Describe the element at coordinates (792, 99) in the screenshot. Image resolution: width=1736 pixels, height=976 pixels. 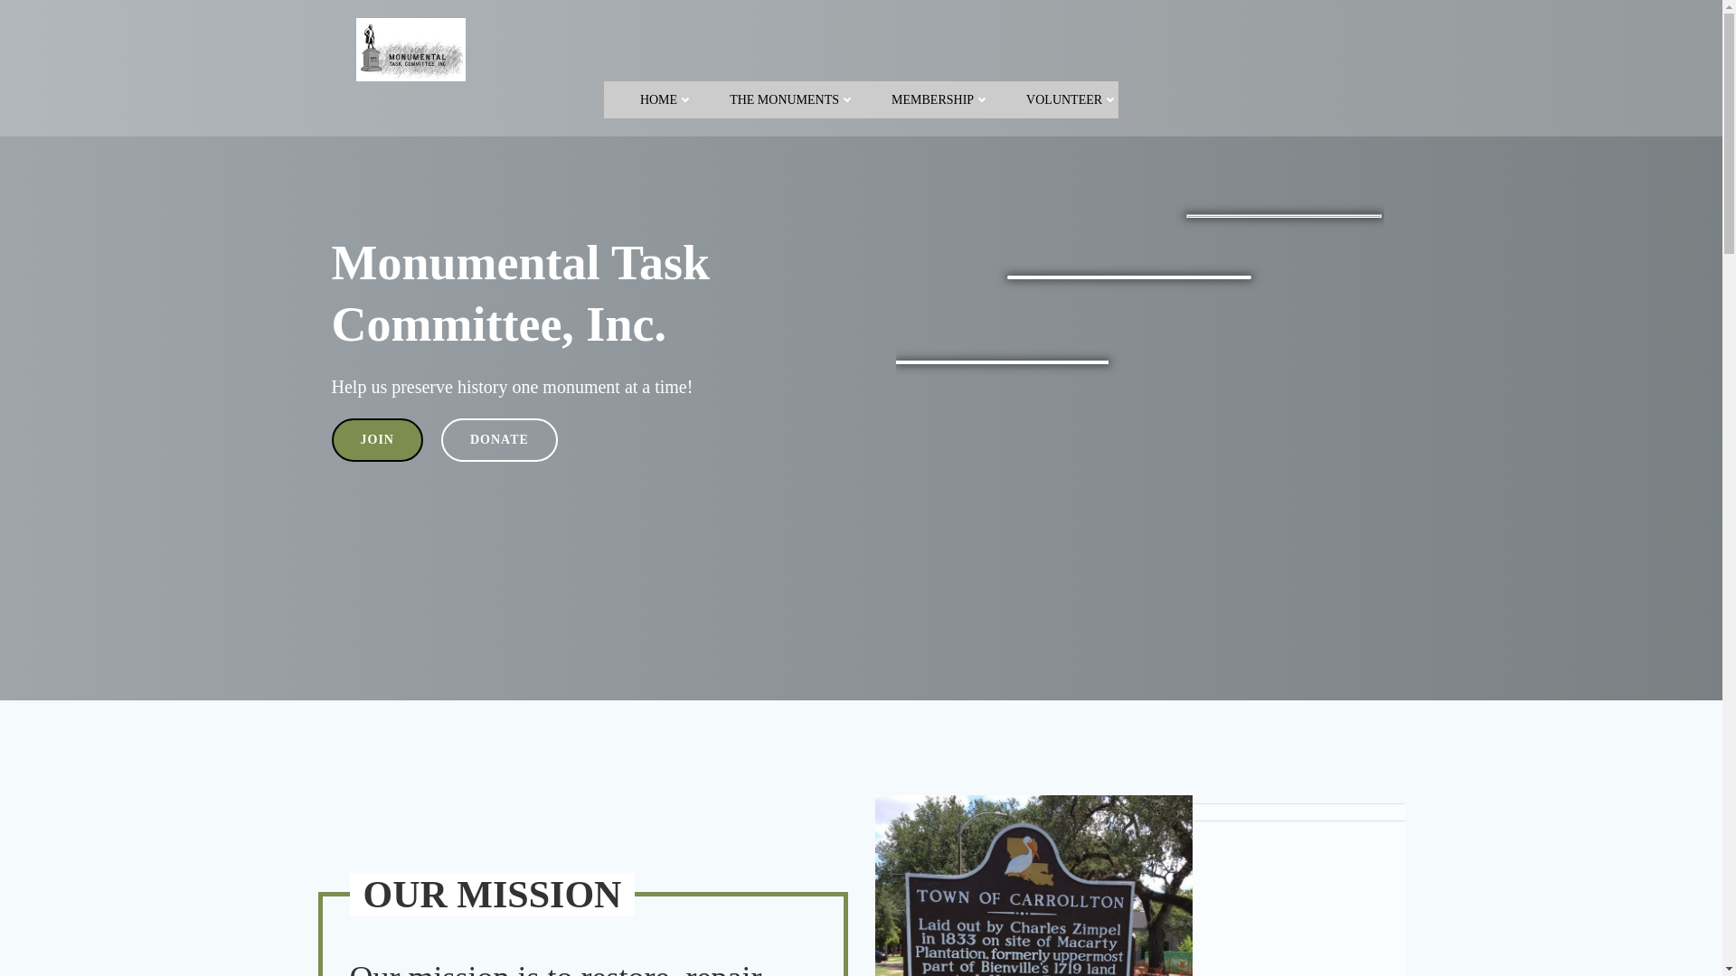
I see `THE MONUMENTS` at that location.